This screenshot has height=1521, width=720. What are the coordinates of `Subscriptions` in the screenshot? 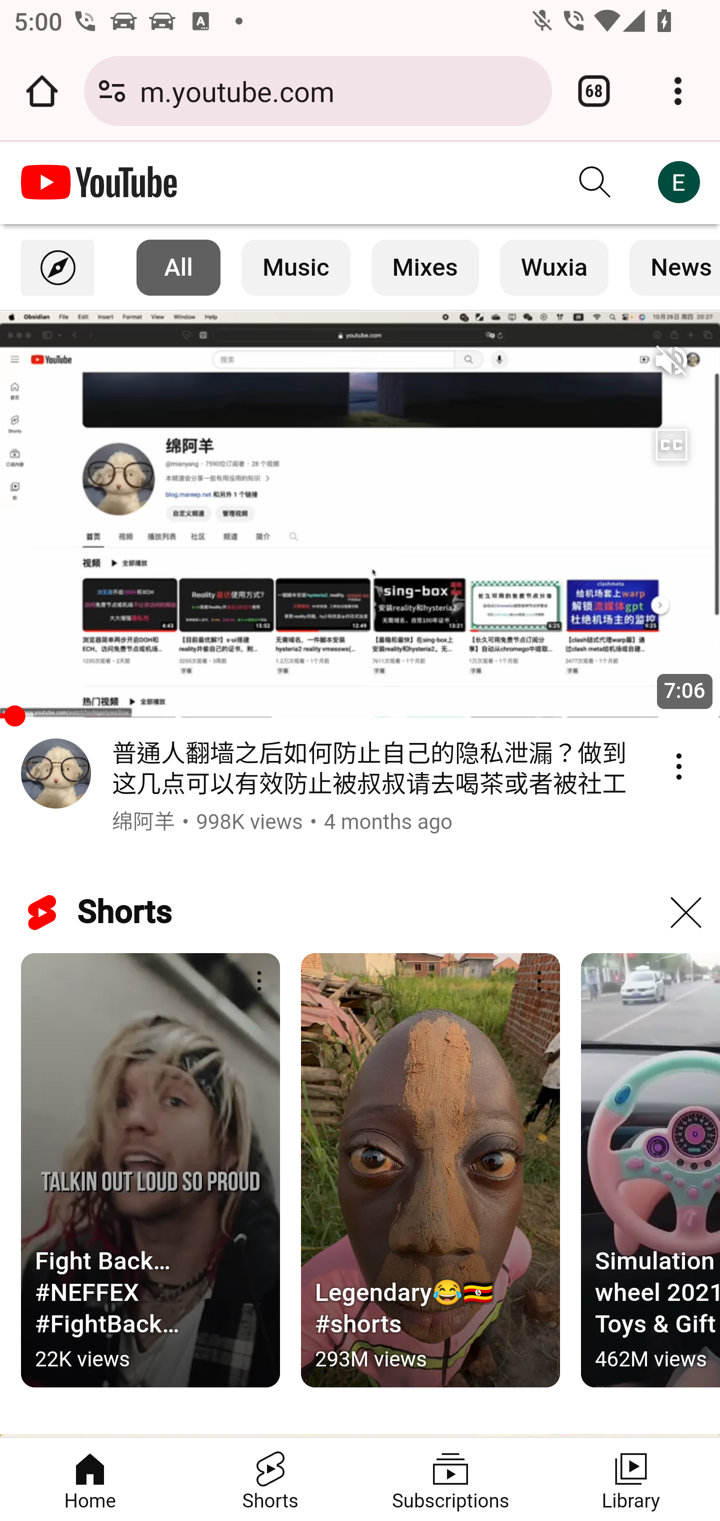 It's located at (451, 1479).